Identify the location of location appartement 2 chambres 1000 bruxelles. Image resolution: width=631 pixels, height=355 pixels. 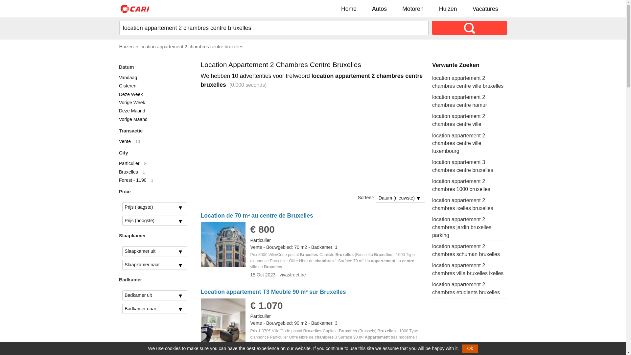
(461, 185).